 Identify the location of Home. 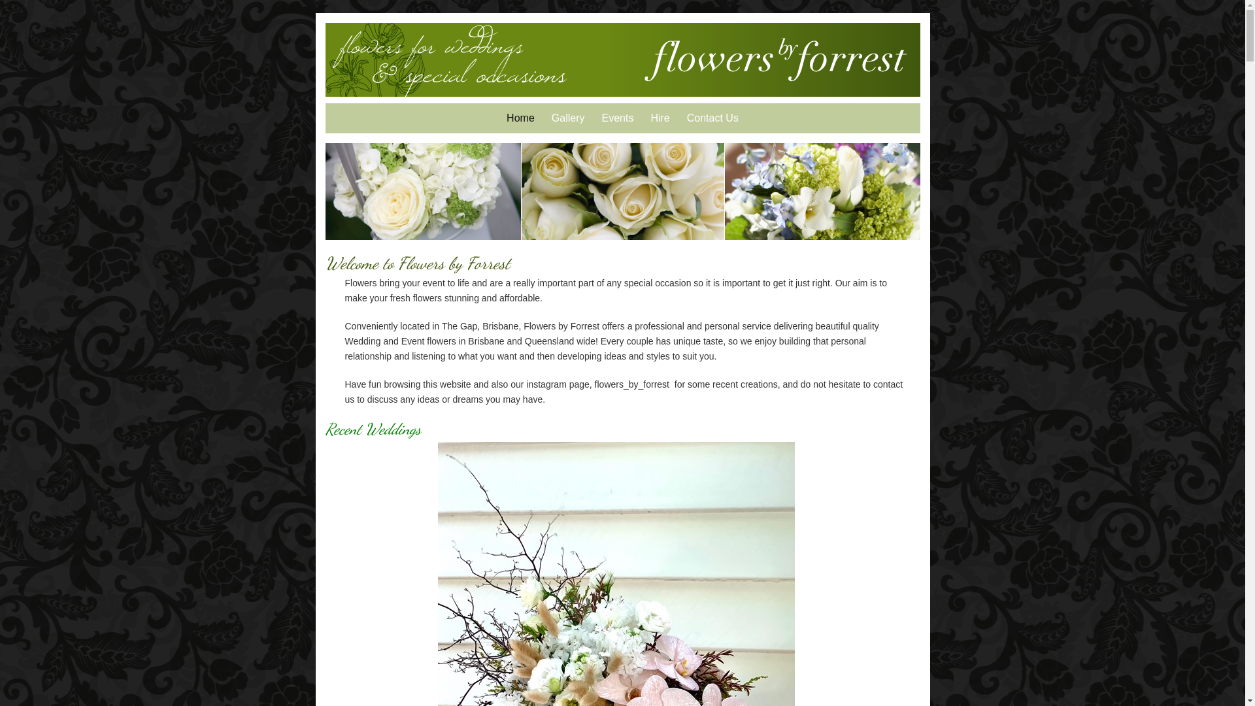
(520, 118).